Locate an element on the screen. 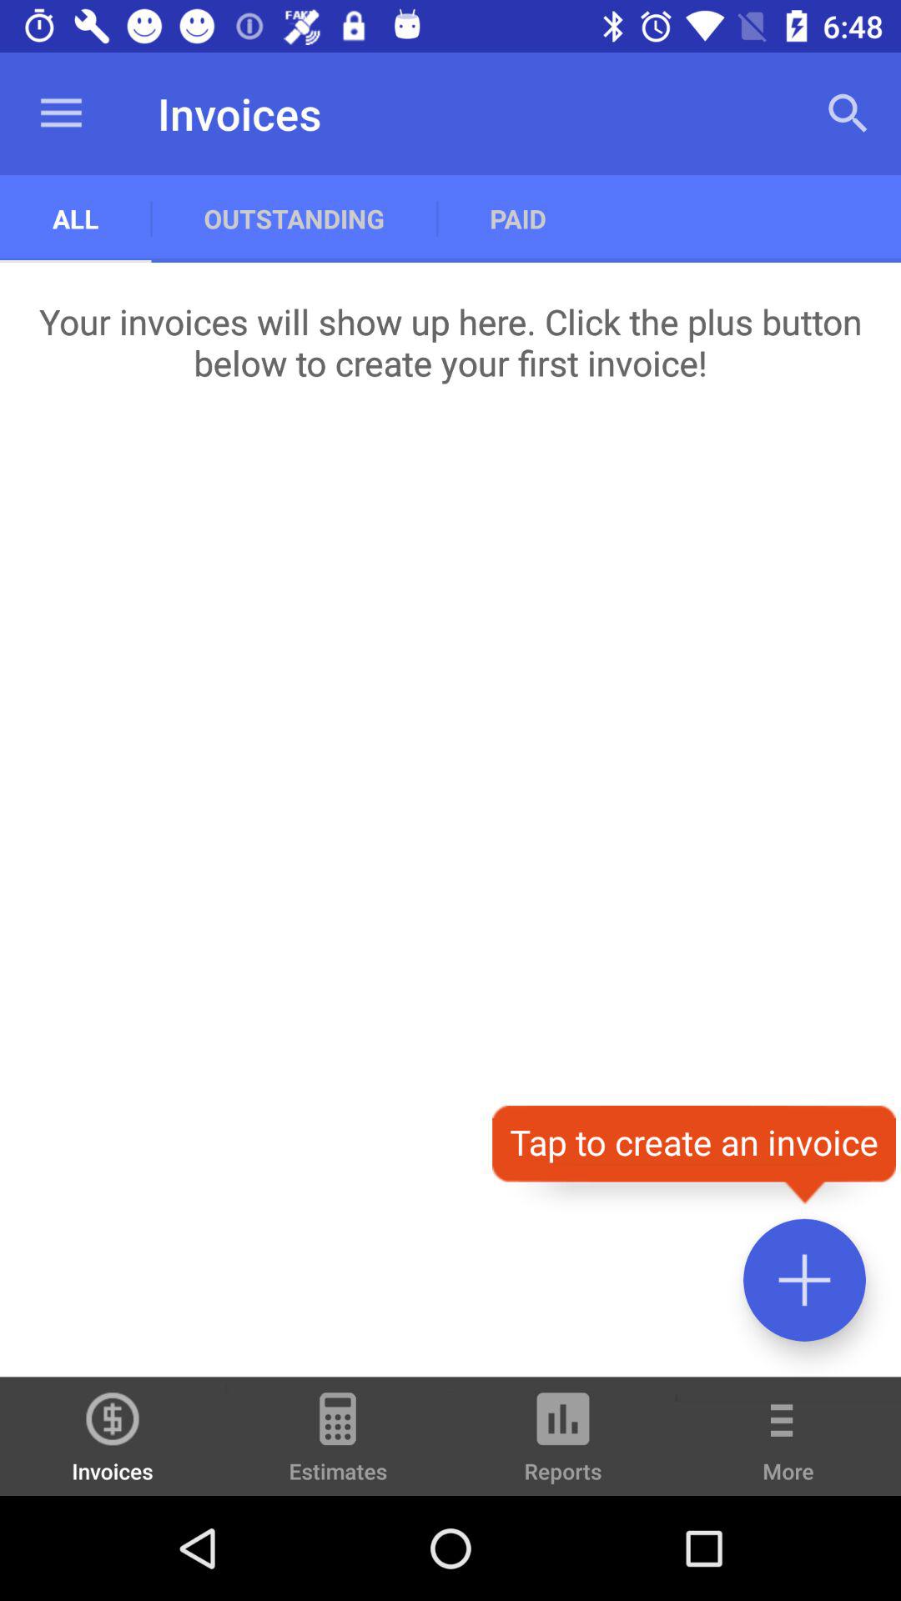 The height and width of the screenshot is (1601, 901). create invoice is located at coordinates (804, 1279).